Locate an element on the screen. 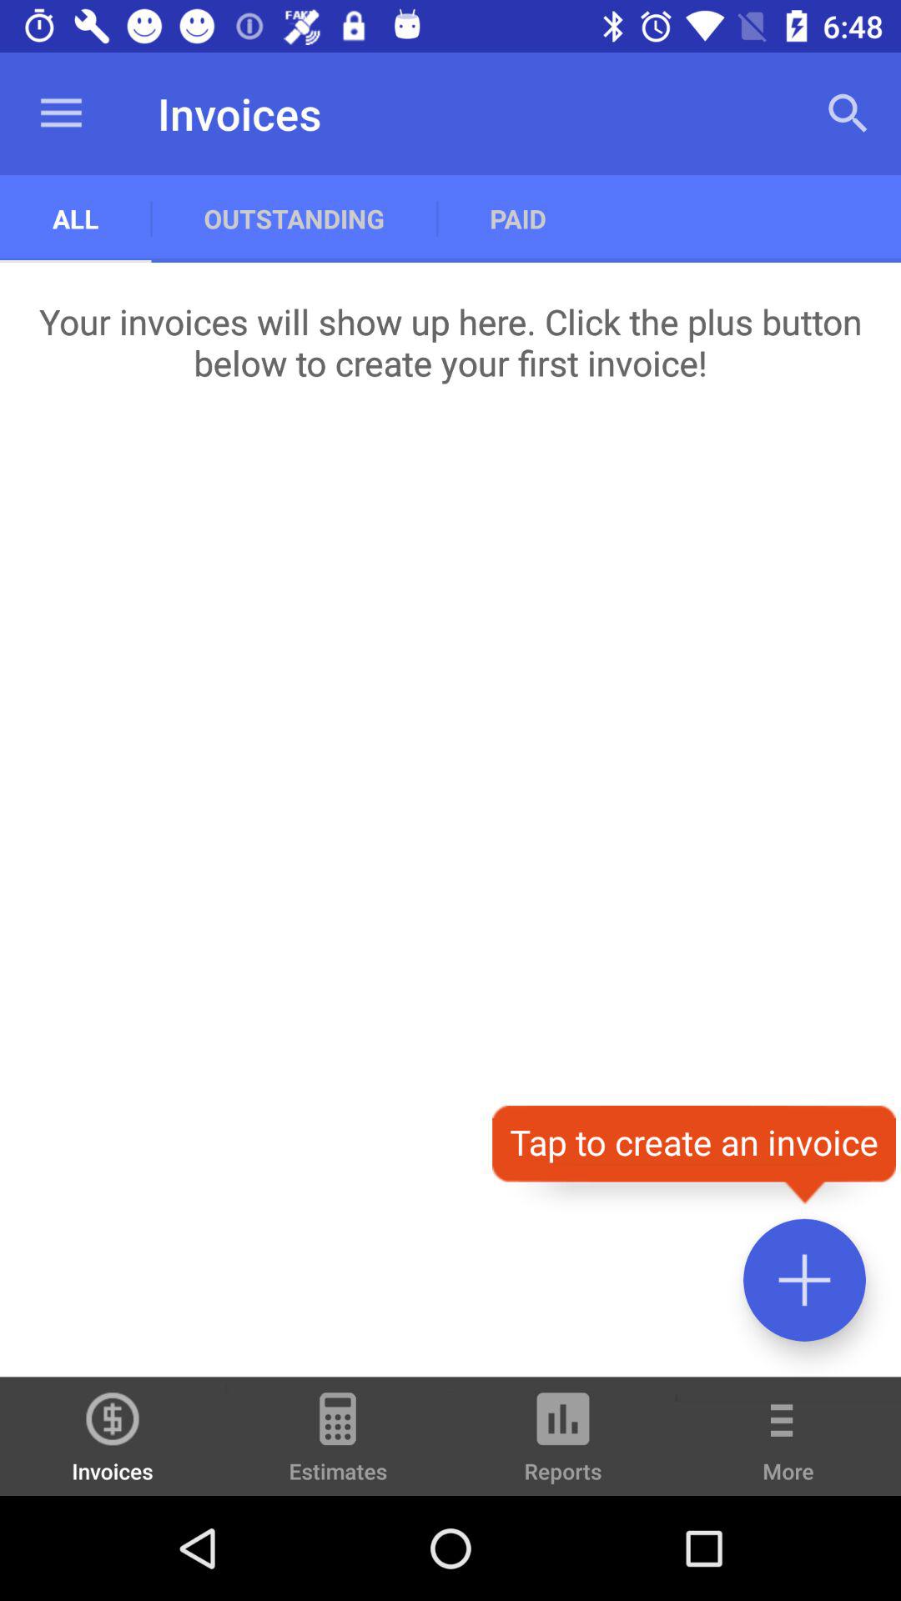 The height and width of the screenshot is (1601, 901). create invoice is located at coordinates (804, 1279).